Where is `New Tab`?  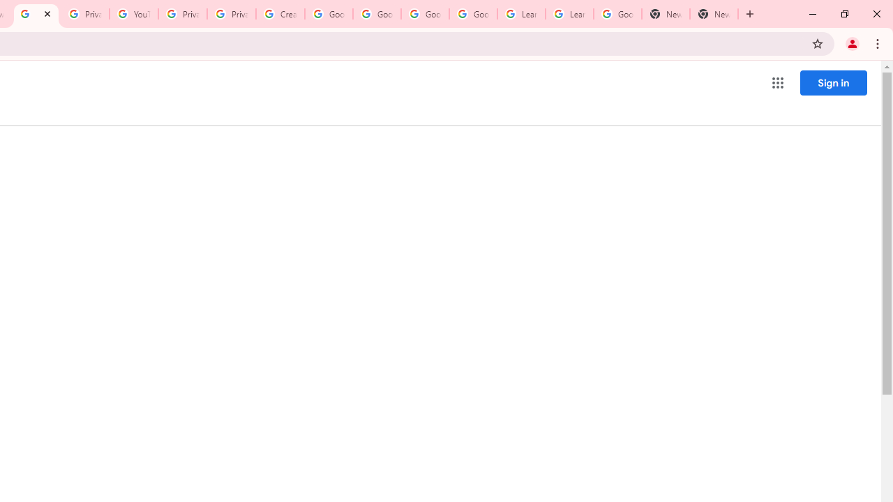 New Tab is located at coordinates (714, 14).